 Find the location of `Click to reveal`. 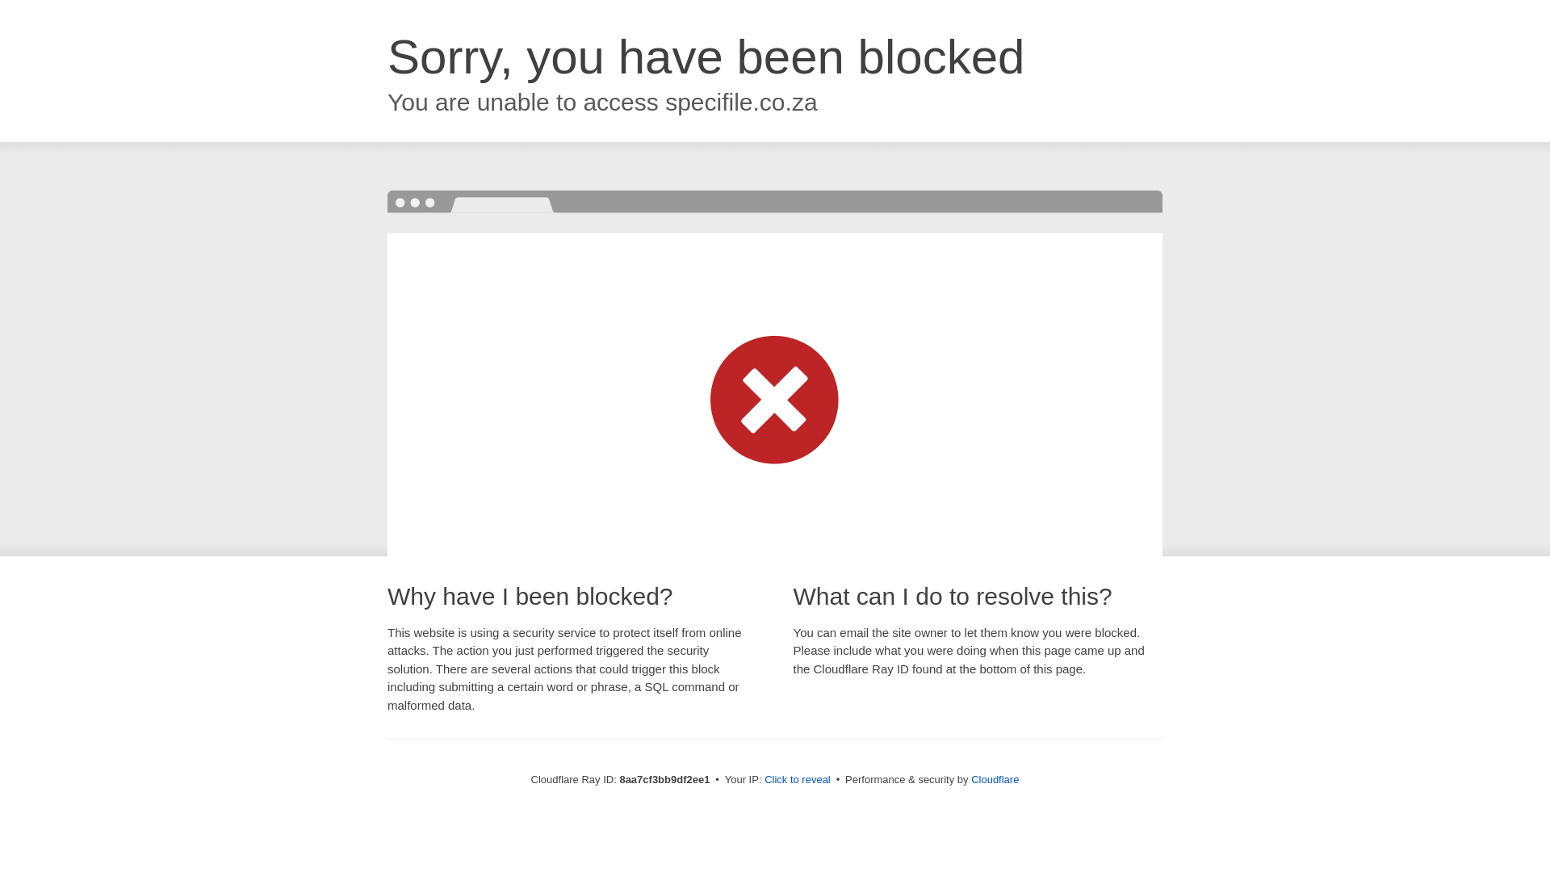

Click to reveal is located at coordinates (798, 780).